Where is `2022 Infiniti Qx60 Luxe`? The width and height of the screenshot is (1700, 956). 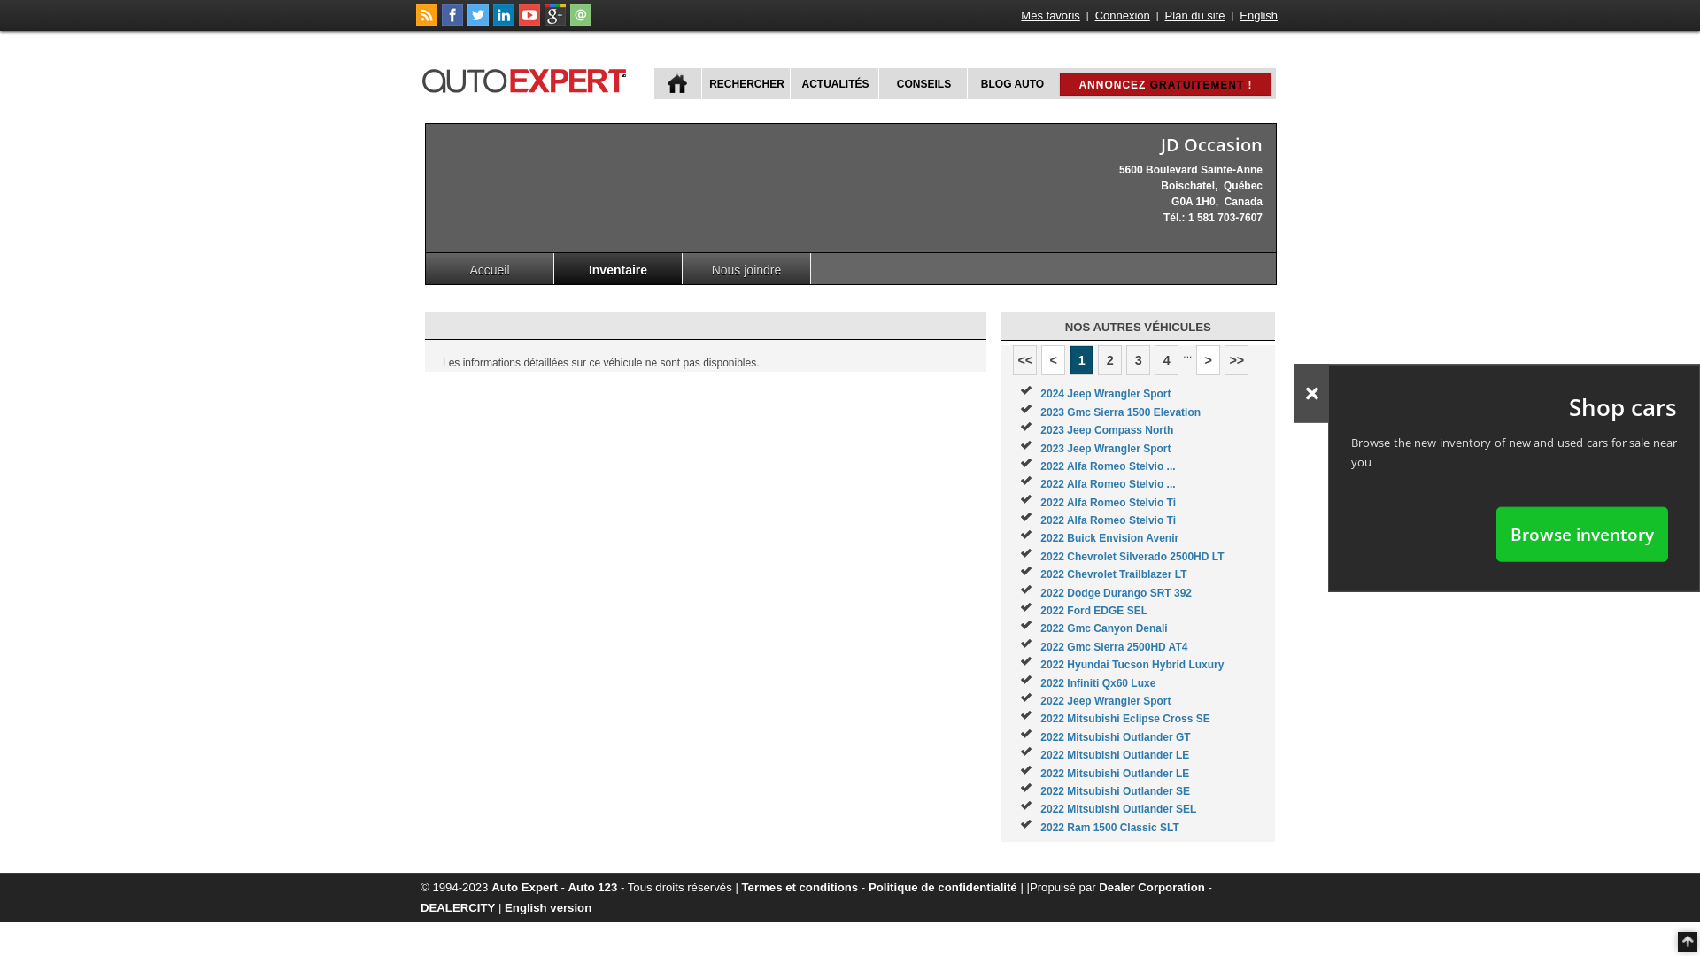 2022 Infiniti Qx60 Luxe is located at coordinates (1098, 683).